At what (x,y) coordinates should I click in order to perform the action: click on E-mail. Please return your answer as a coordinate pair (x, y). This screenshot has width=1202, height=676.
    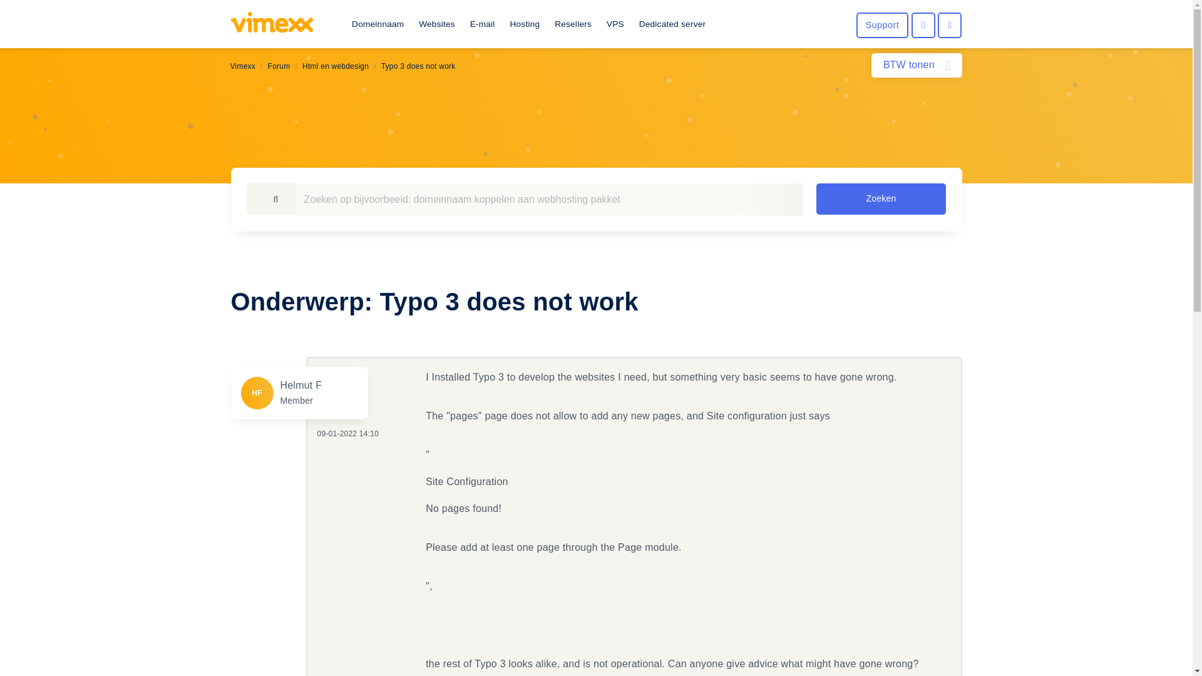
    Looking at the image, I should click on (482, 24).